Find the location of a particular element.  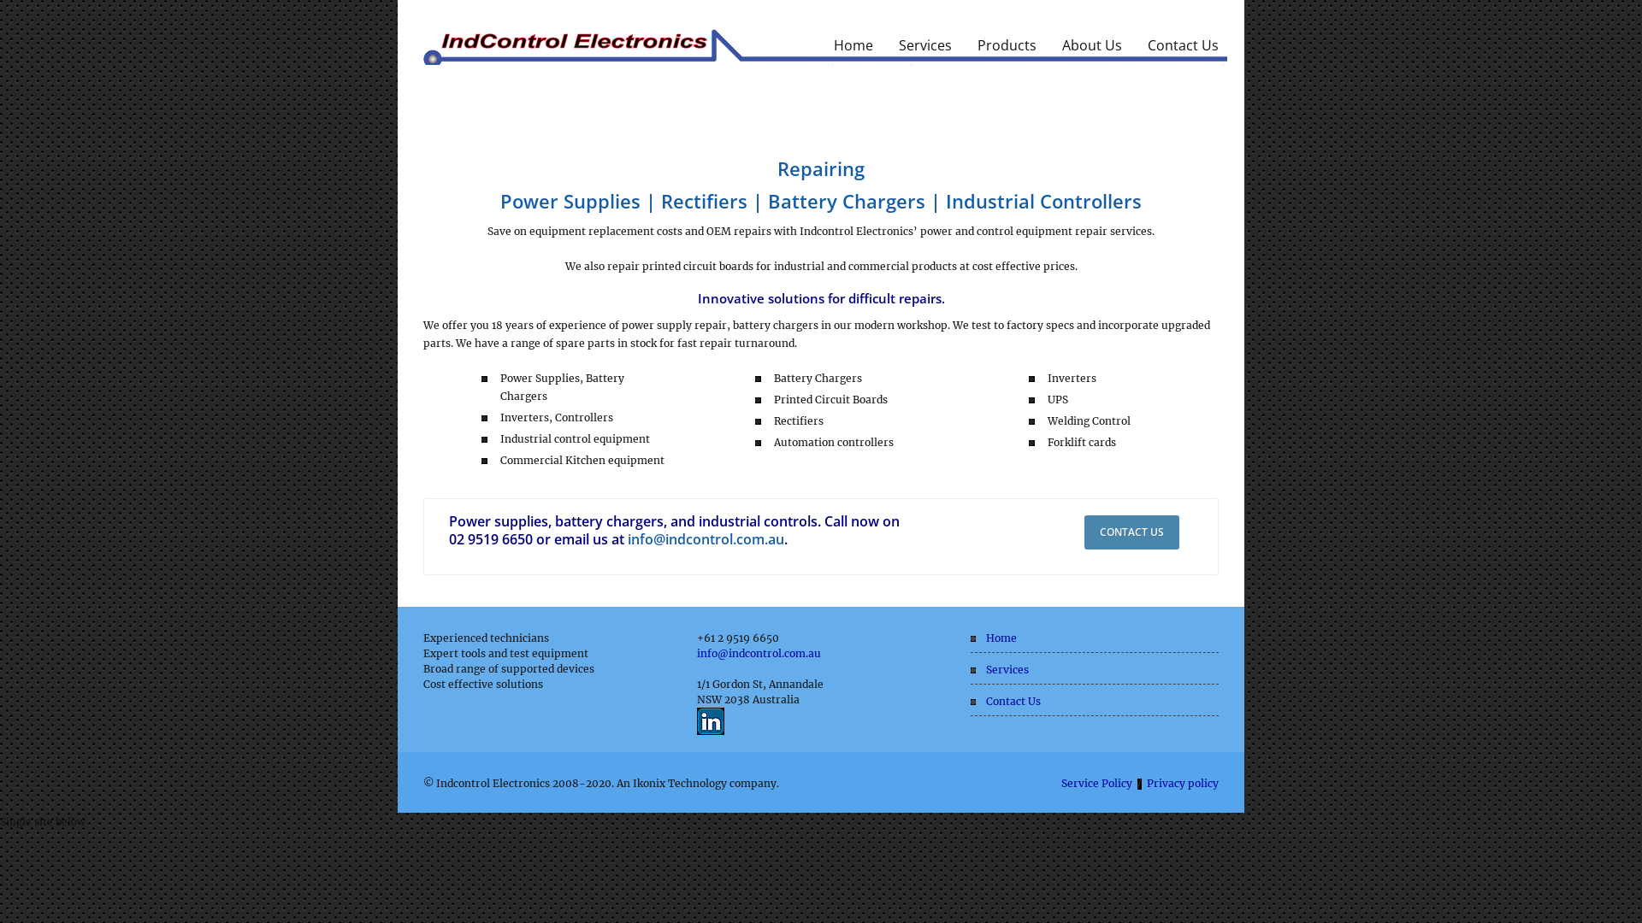

Home is located at coordinates (1001, 638).